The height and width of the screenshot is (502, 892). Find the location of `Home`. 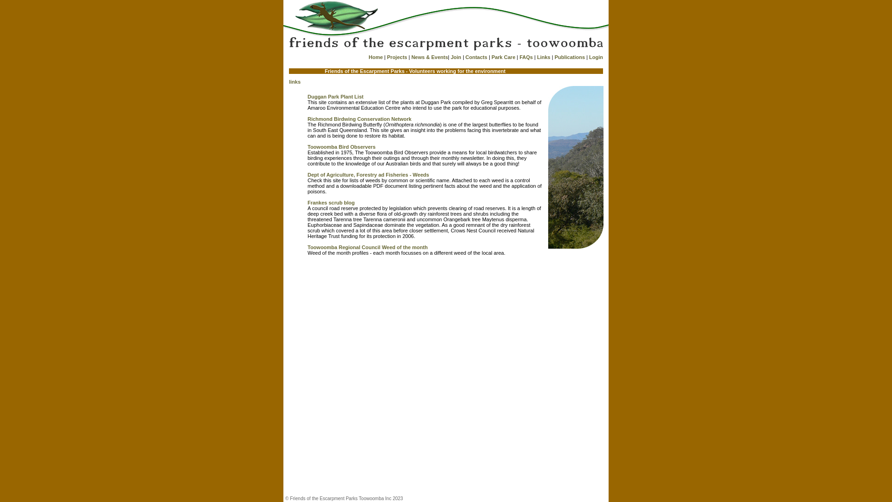

Home is located at coordinates (375, 57).